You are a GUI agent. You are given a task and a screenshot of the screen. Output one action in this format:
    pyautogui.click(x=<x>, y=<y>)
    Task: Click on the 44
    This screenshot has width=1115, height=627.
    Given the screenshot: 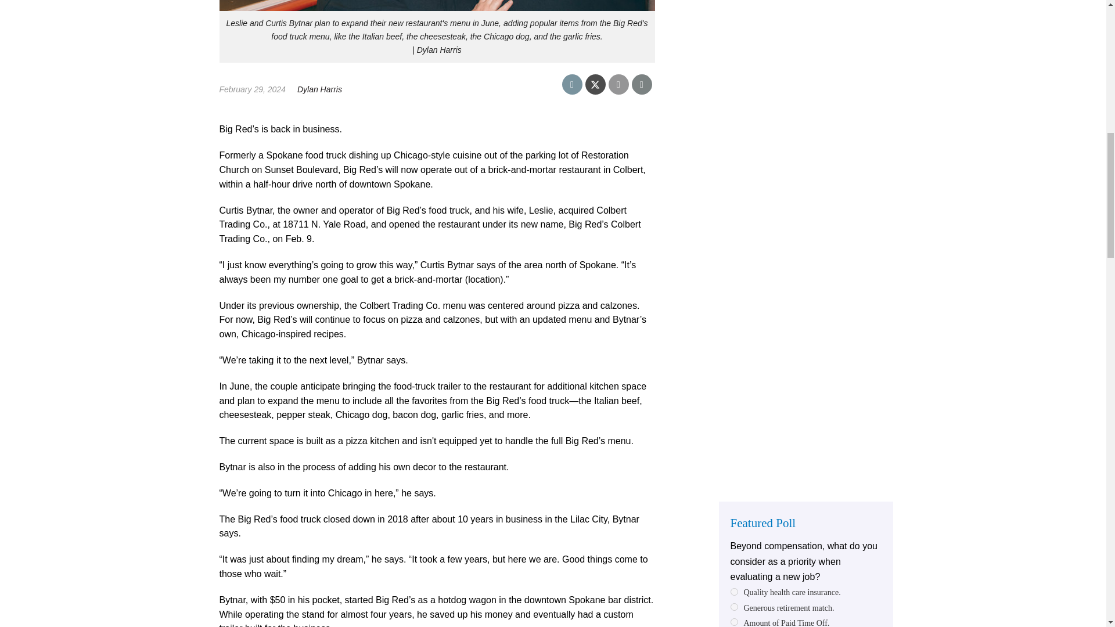 What is the action you would take?
    pyautogui.click(x=734, y=592)
    